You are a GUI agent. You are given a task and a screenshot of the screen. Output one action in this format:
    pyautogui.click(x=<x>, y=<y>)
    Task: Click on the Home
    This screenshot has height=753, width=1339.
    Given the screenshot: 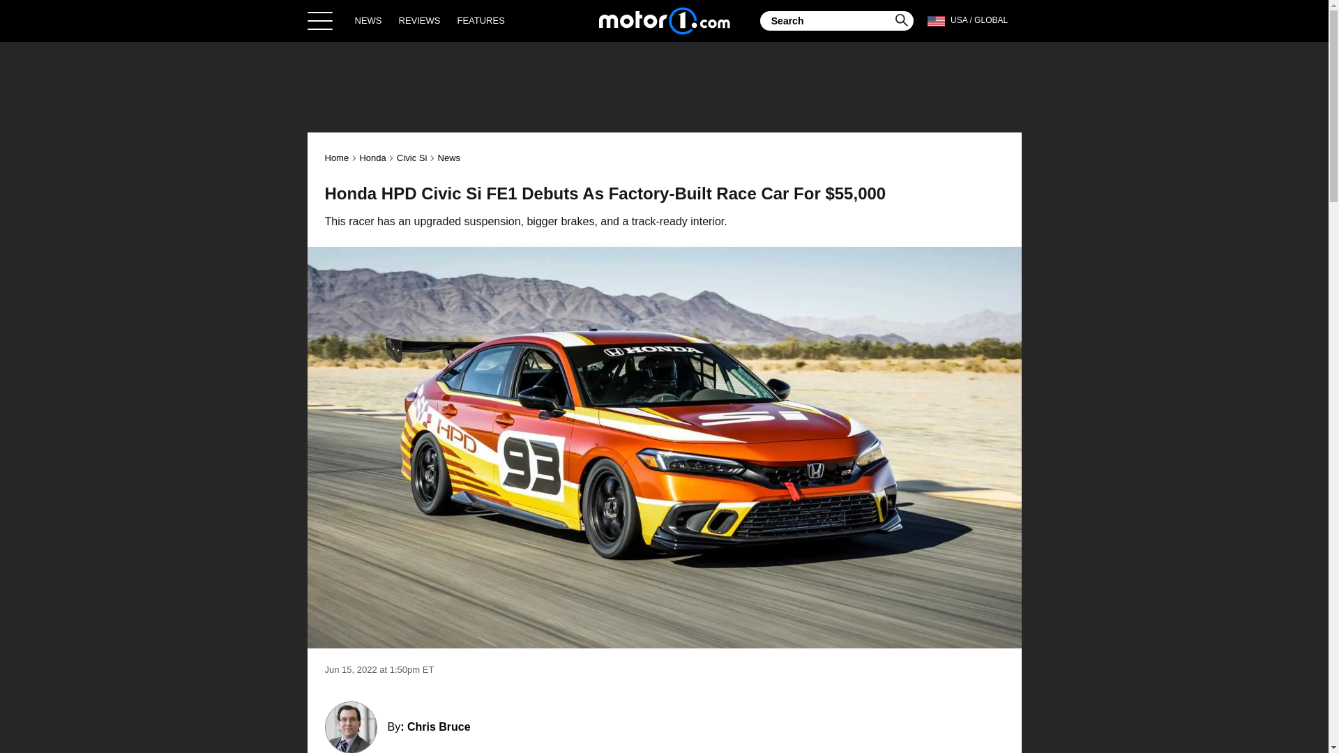 What is the action you would take?
    pyautogui.click(x=664, y=20)
    